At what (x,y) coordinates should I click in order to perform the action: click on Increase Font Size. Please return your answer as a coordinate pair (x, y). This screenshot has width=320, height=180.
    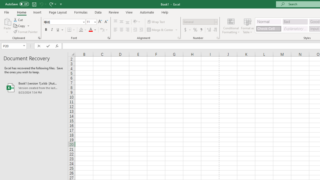
    Looking at the image, I should click on (100, 22).